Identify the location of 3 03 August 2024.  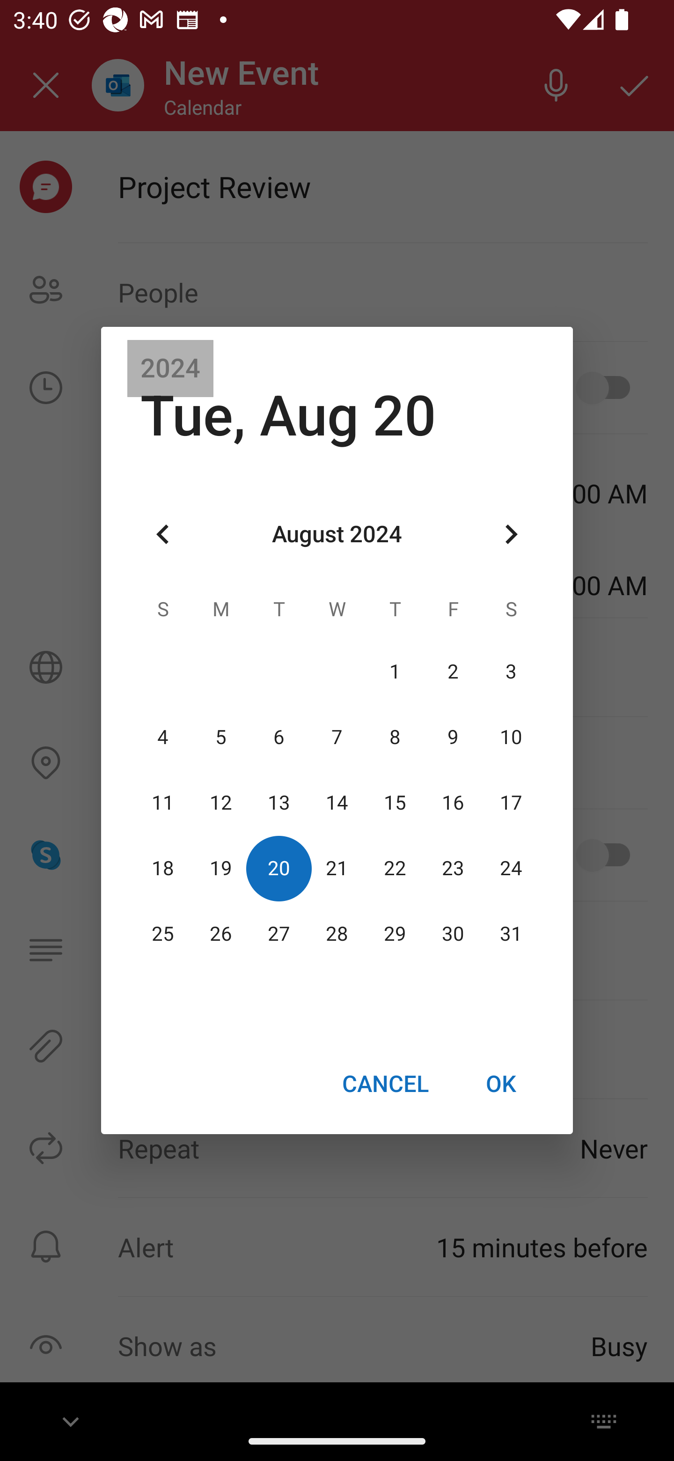
(511, 671).